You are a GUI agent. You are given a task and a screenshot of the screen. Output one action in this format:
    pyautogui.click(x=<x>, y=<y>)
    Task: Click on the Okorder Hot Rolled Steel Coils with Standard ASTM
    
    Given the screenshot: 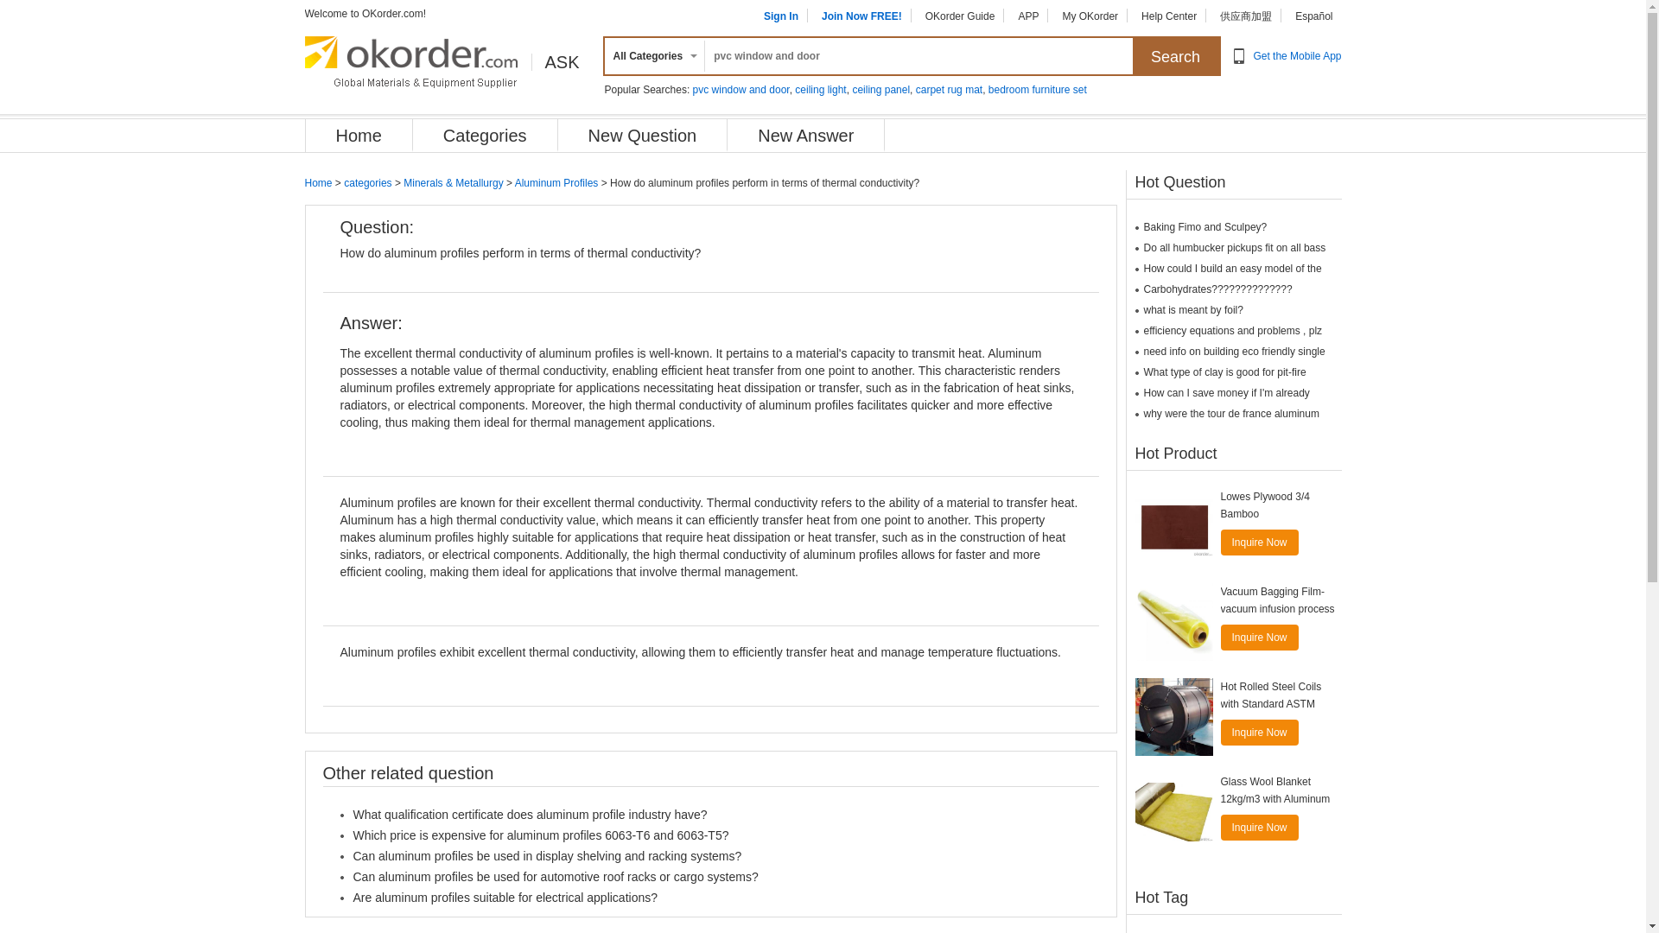 What is the action you would take?
    pyautogui.click(x=1173, y=717)
    